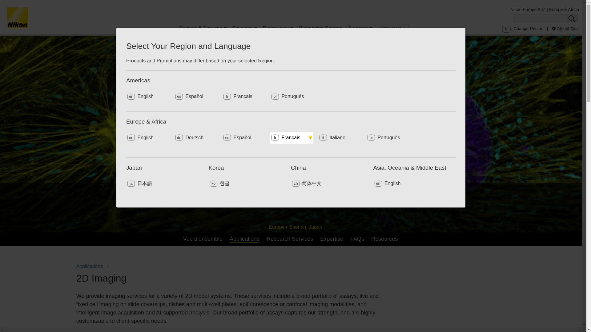  Describe the element at coordinates (320, 29) in the screenshot. I see `BioImaging Centers` at that location.